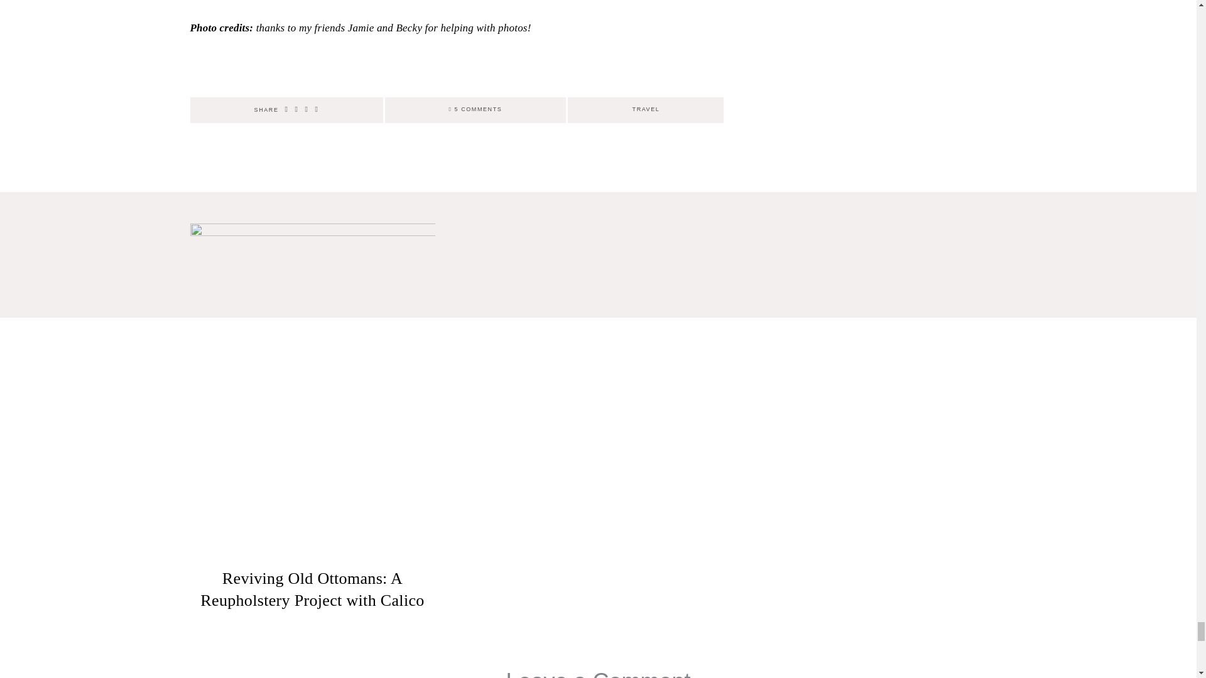 Image resolution: width=1206 pixels, height=678 pixels. What do you see at coordinates (646, 109) in the screenshot?
I see `View all posts in Travel` at bounding box center [646, 109].